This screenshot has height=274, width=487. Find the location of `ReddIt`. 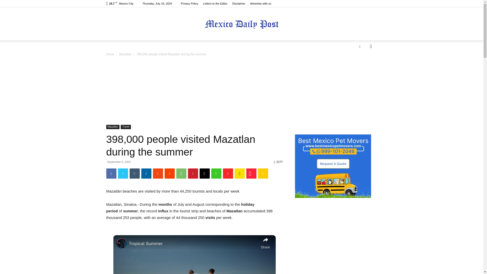

ReddIt is located at coordinates (169, 174).